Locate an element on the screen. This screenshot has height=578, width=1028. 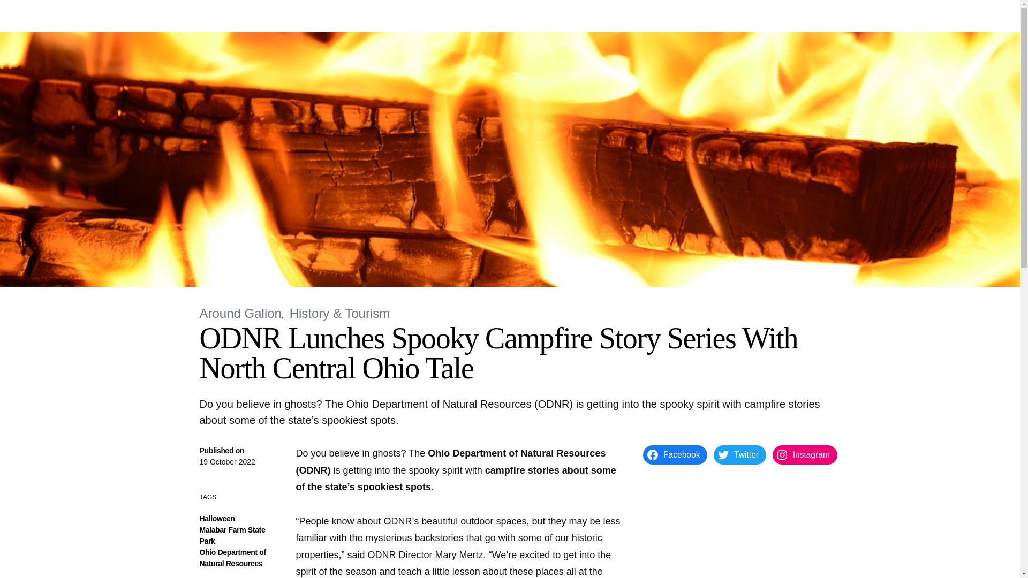
Ohio Department of Natural Resources is located at coordinates (232, 558).